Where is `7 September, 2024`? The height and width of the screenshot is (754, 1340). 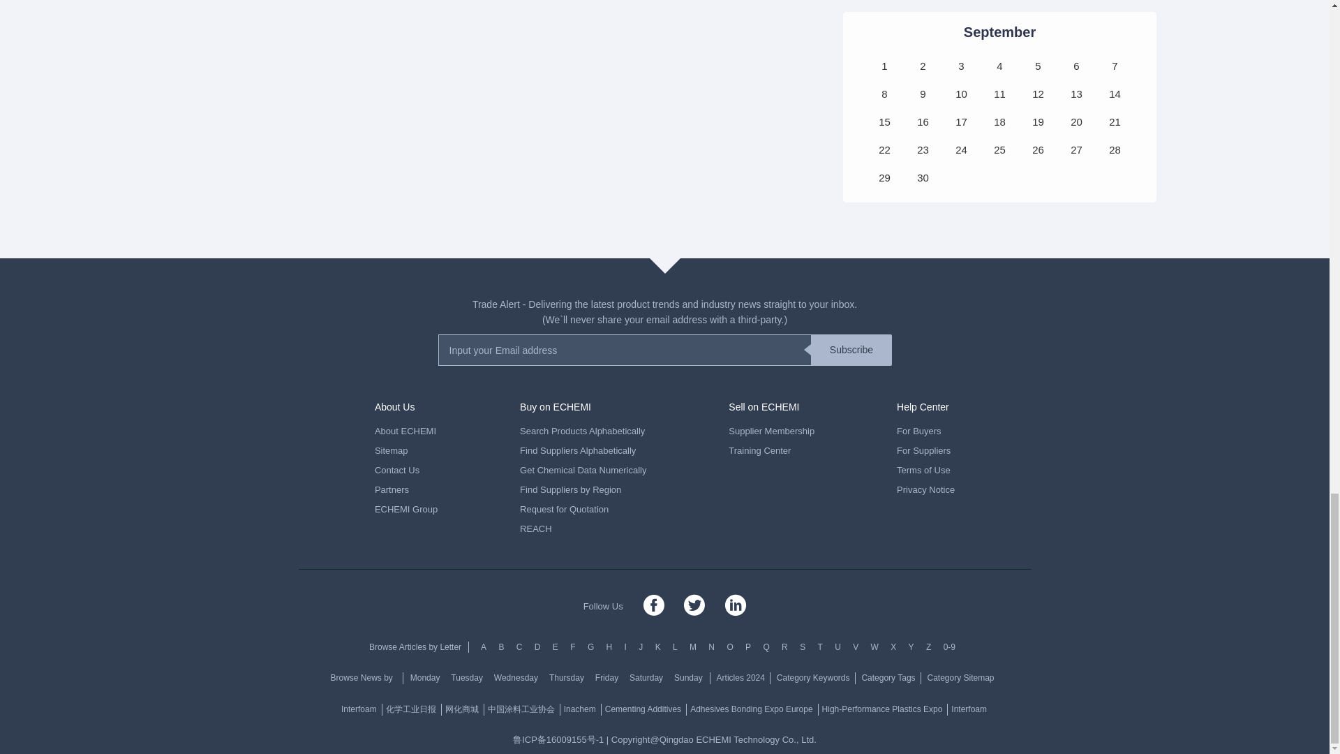
7 September, 2024 is located at coordinates (1115, 66).